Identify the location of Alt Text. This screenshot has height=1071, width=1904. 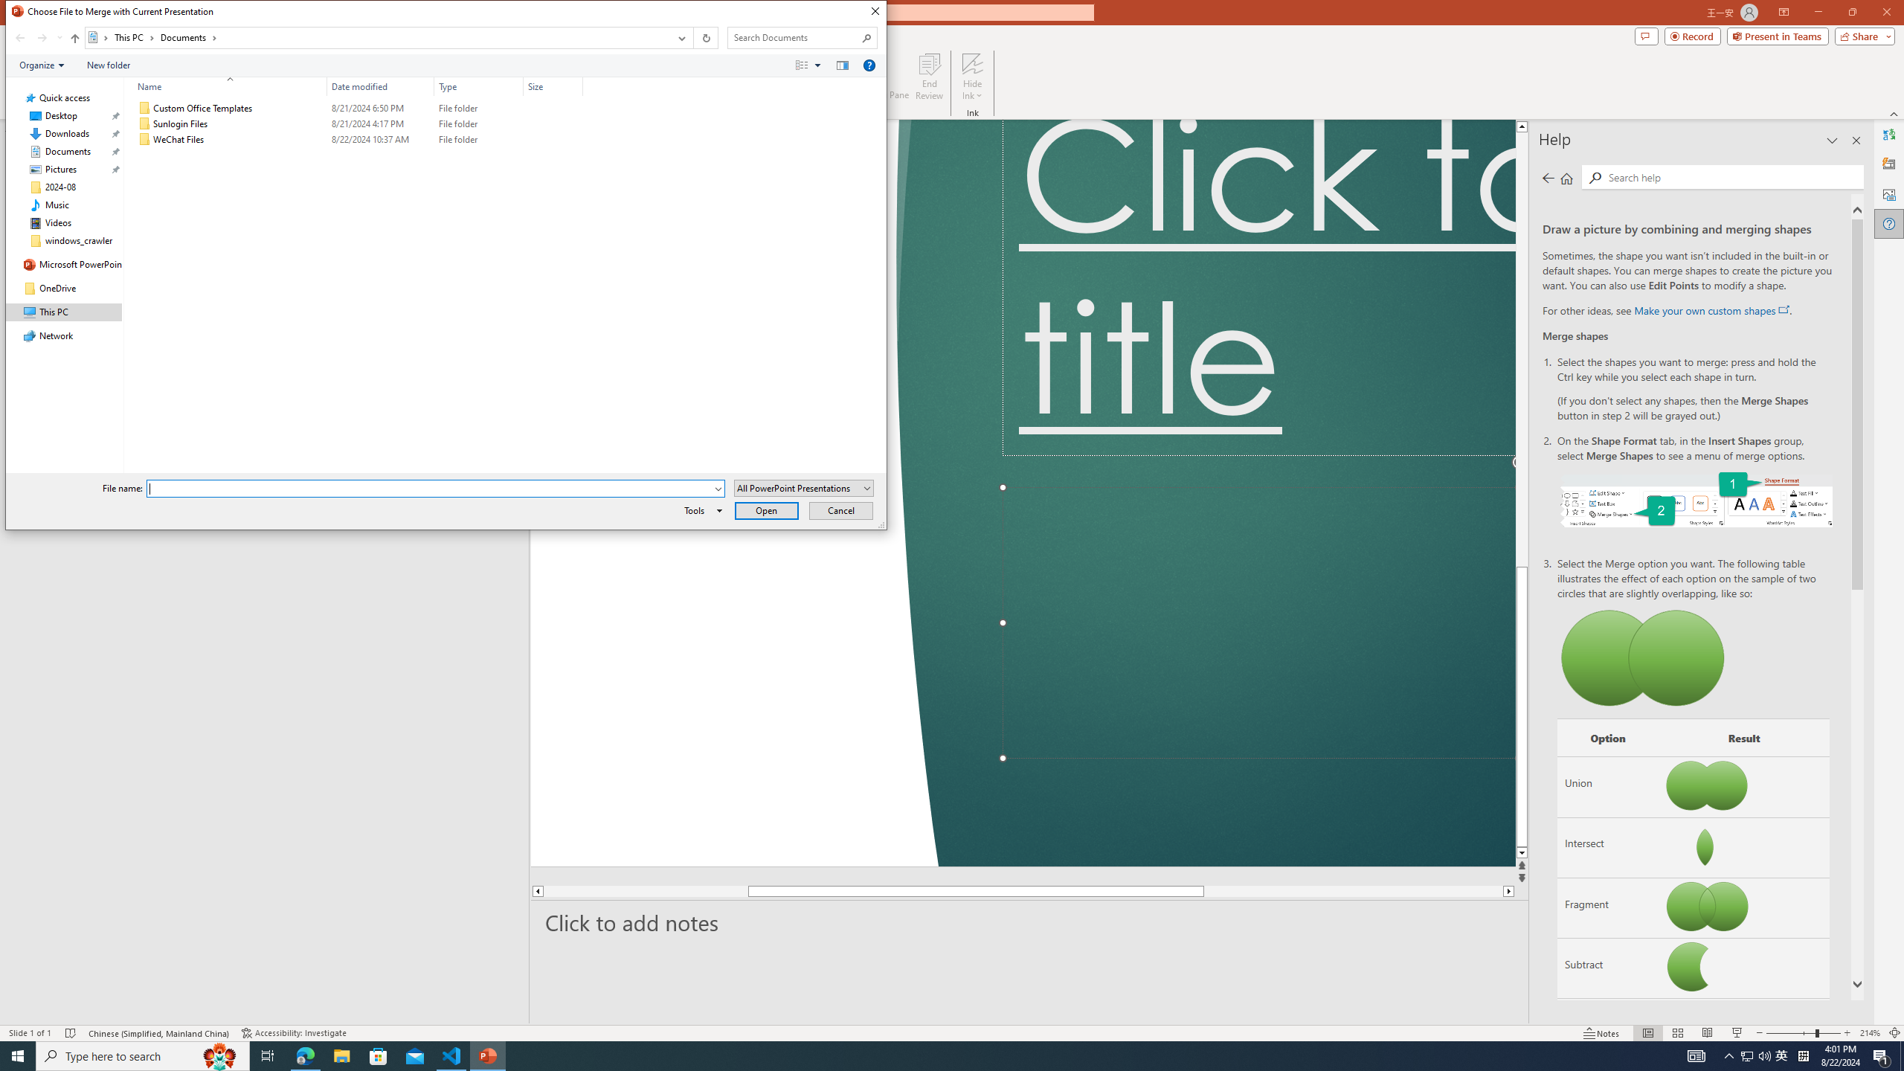
(1889, 193).